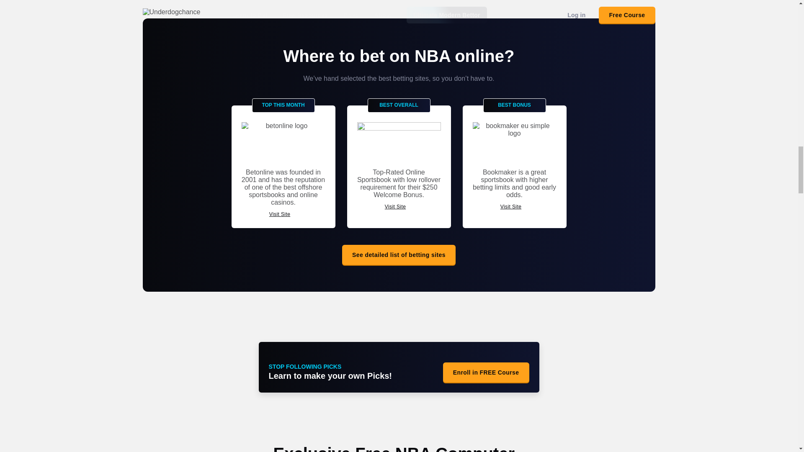 The width and height of the screenshot is (804, 452). I want to click on Visit Site, so click(283, 214).